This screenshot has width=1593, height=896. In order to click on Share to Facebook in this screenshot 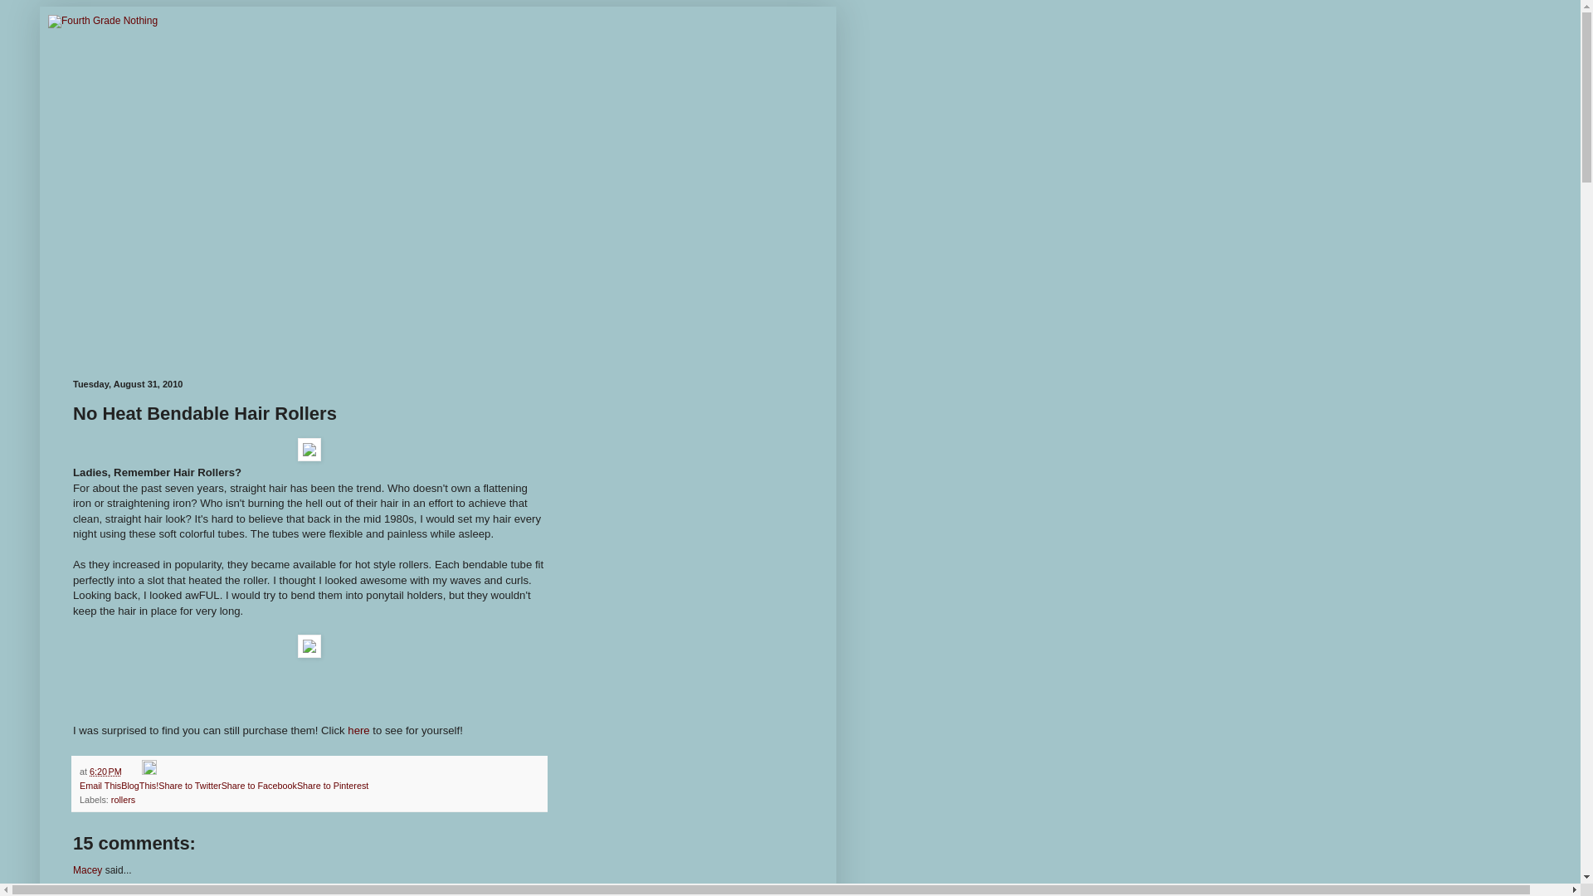, I will do `click(259, 785)`.